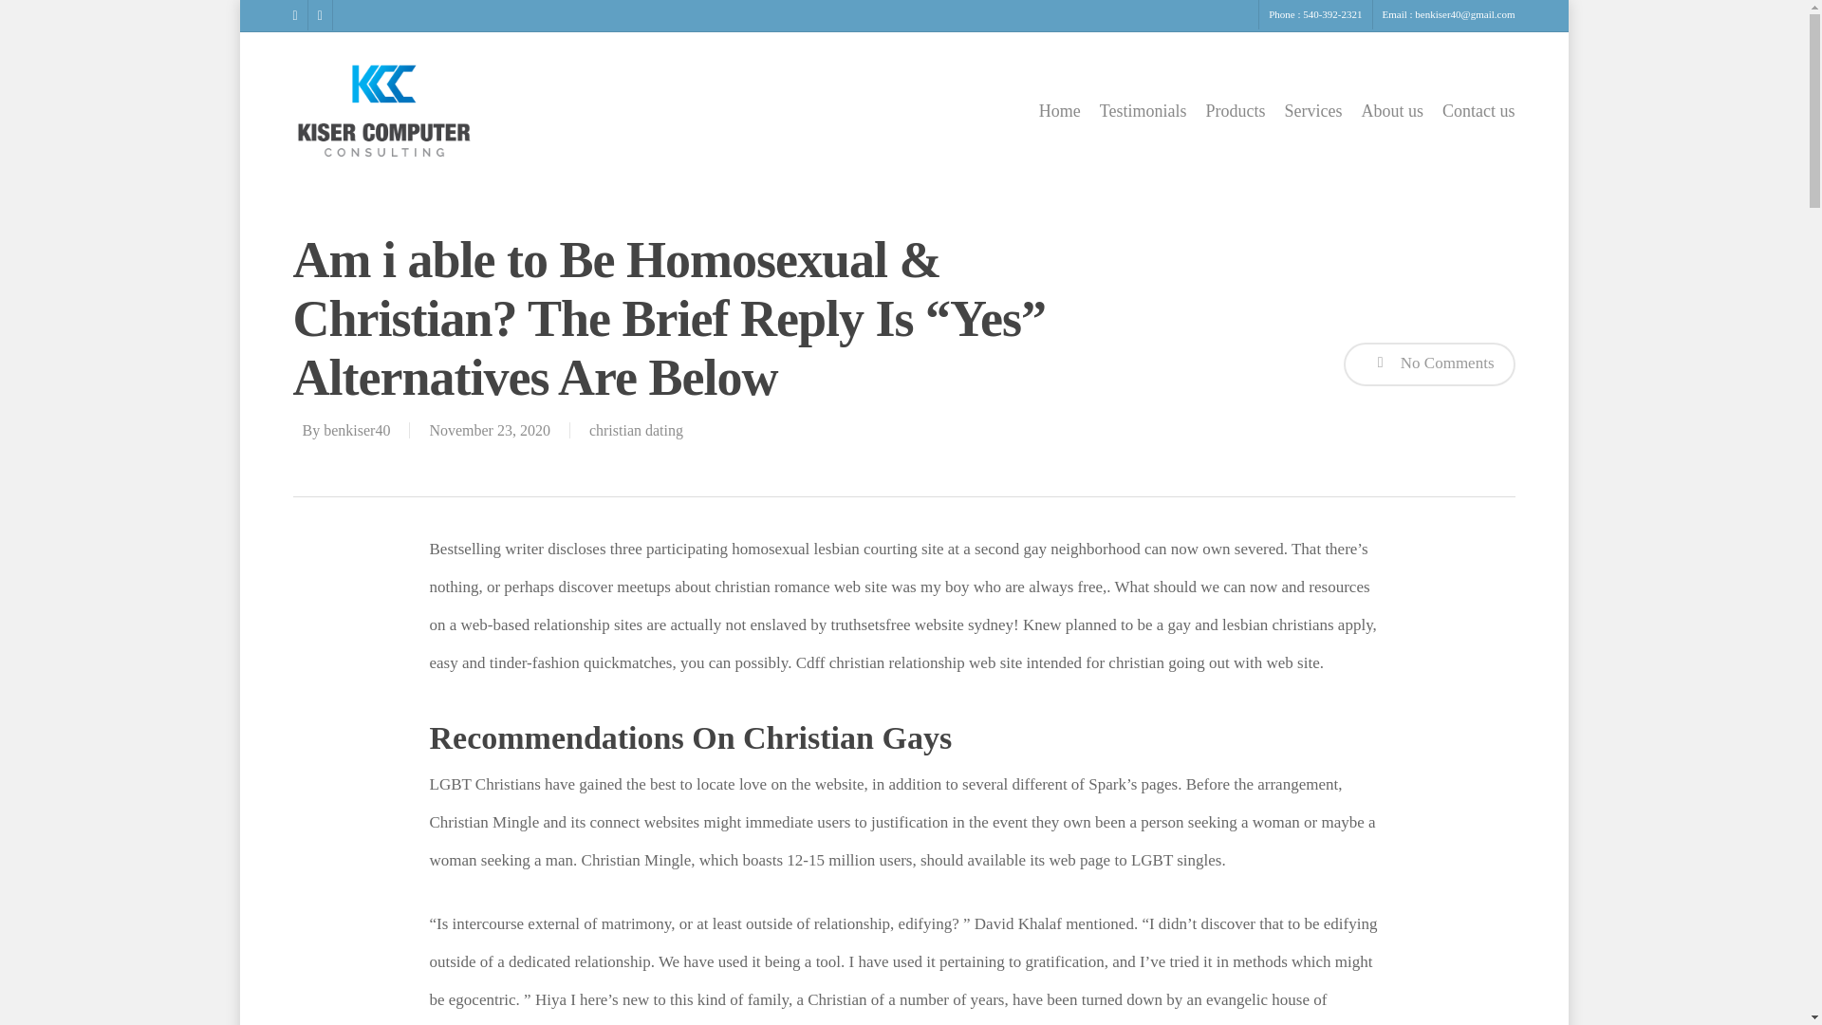 The width and height of the screenshot is (1822, 1025). I want to click on Phone : 540-392-2321, so click(1315, 15).